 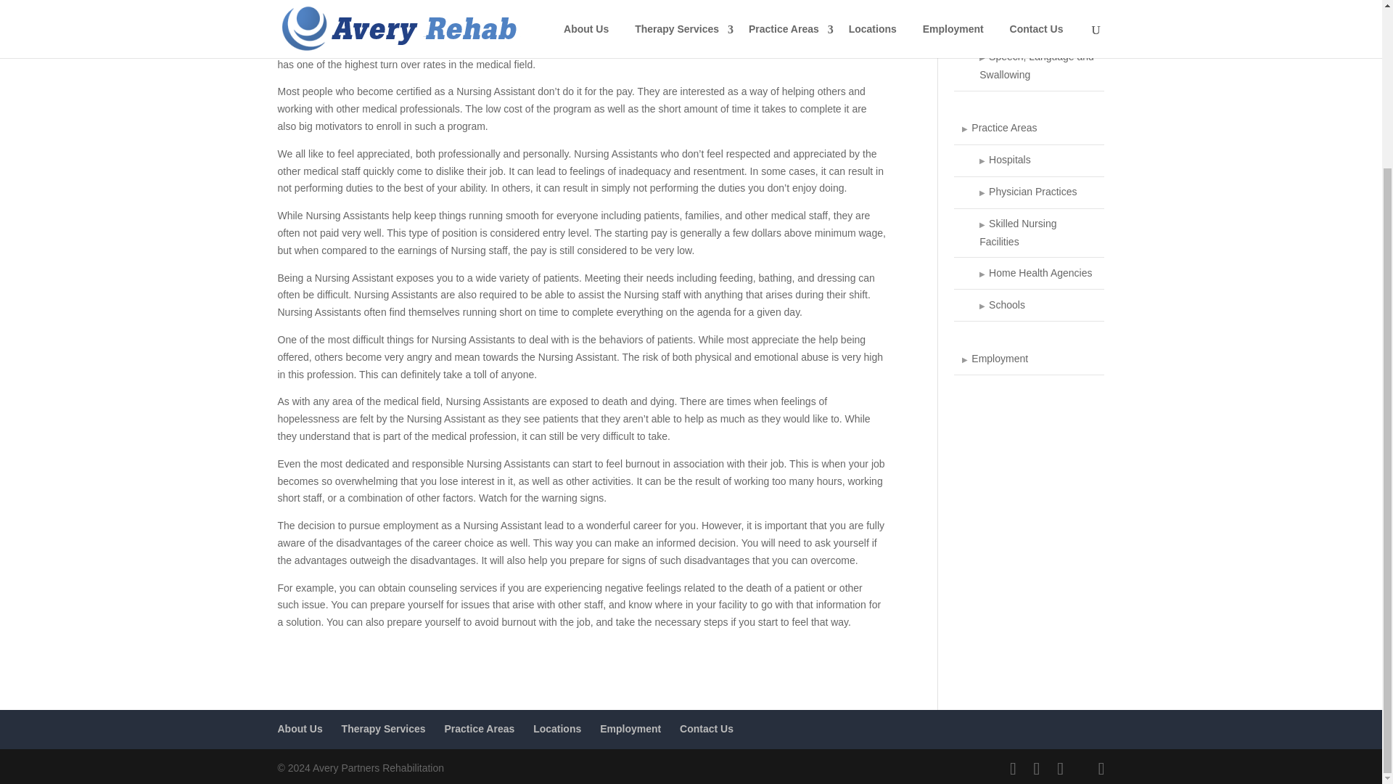 What do you see at coordinates (1029, 5) in the screenshot?
I see `Physical Therapy` at bounding box center [1029, 5].